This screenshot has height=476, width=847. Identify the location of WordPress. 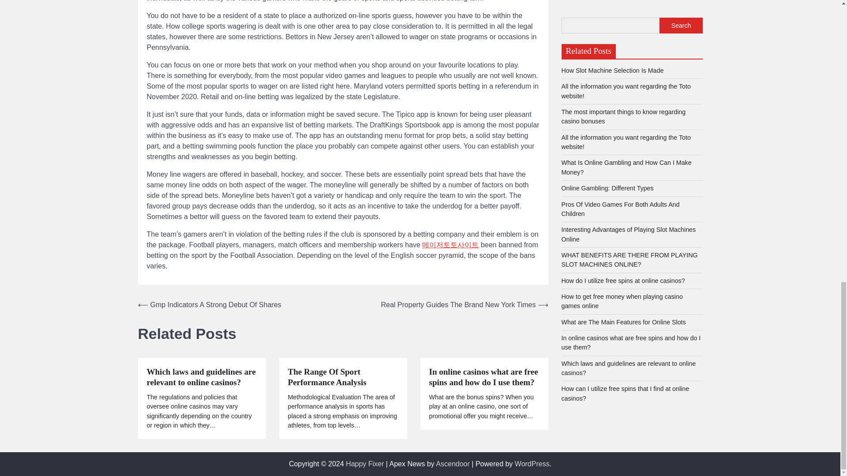
(532, 464).